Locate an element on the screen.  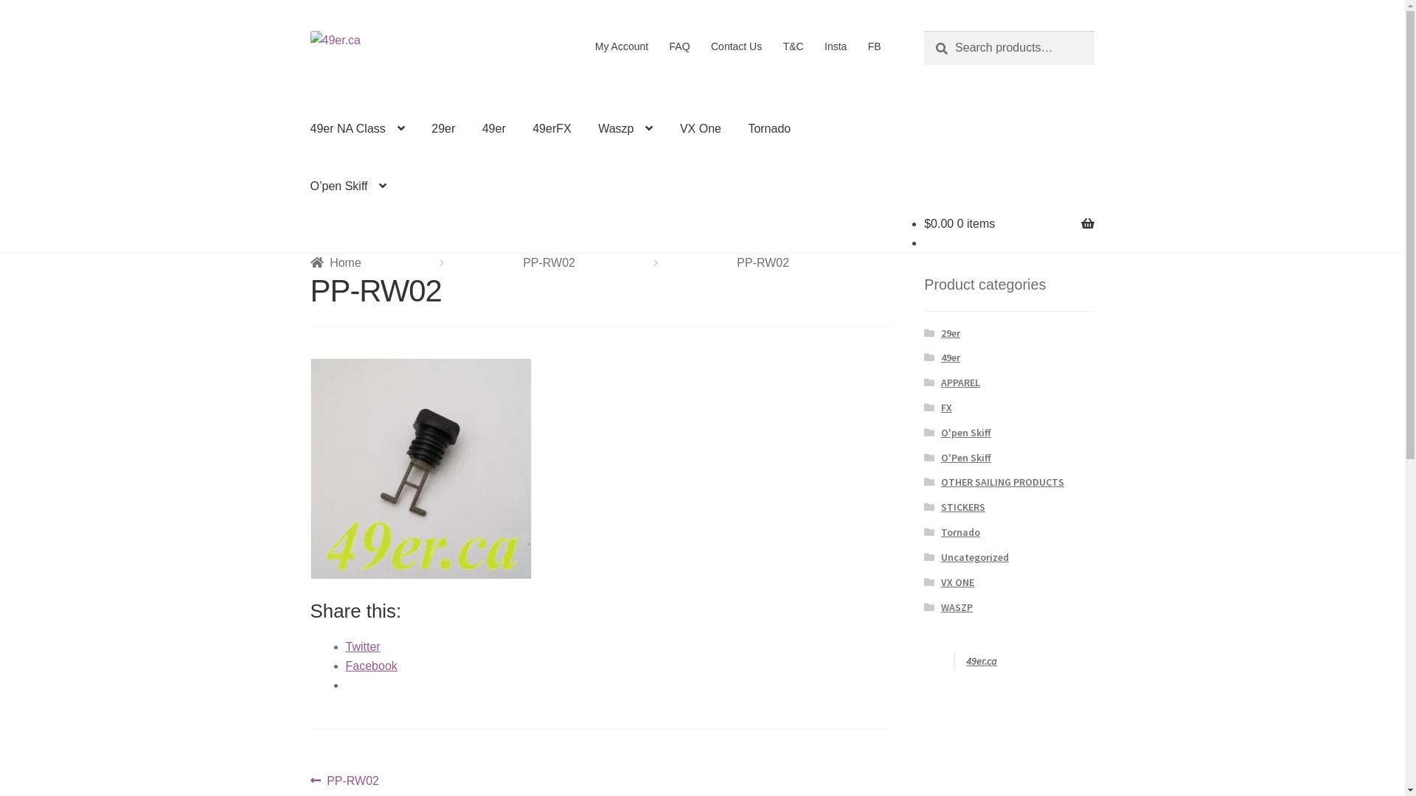
FAQ is located at coordinates (680, 46).